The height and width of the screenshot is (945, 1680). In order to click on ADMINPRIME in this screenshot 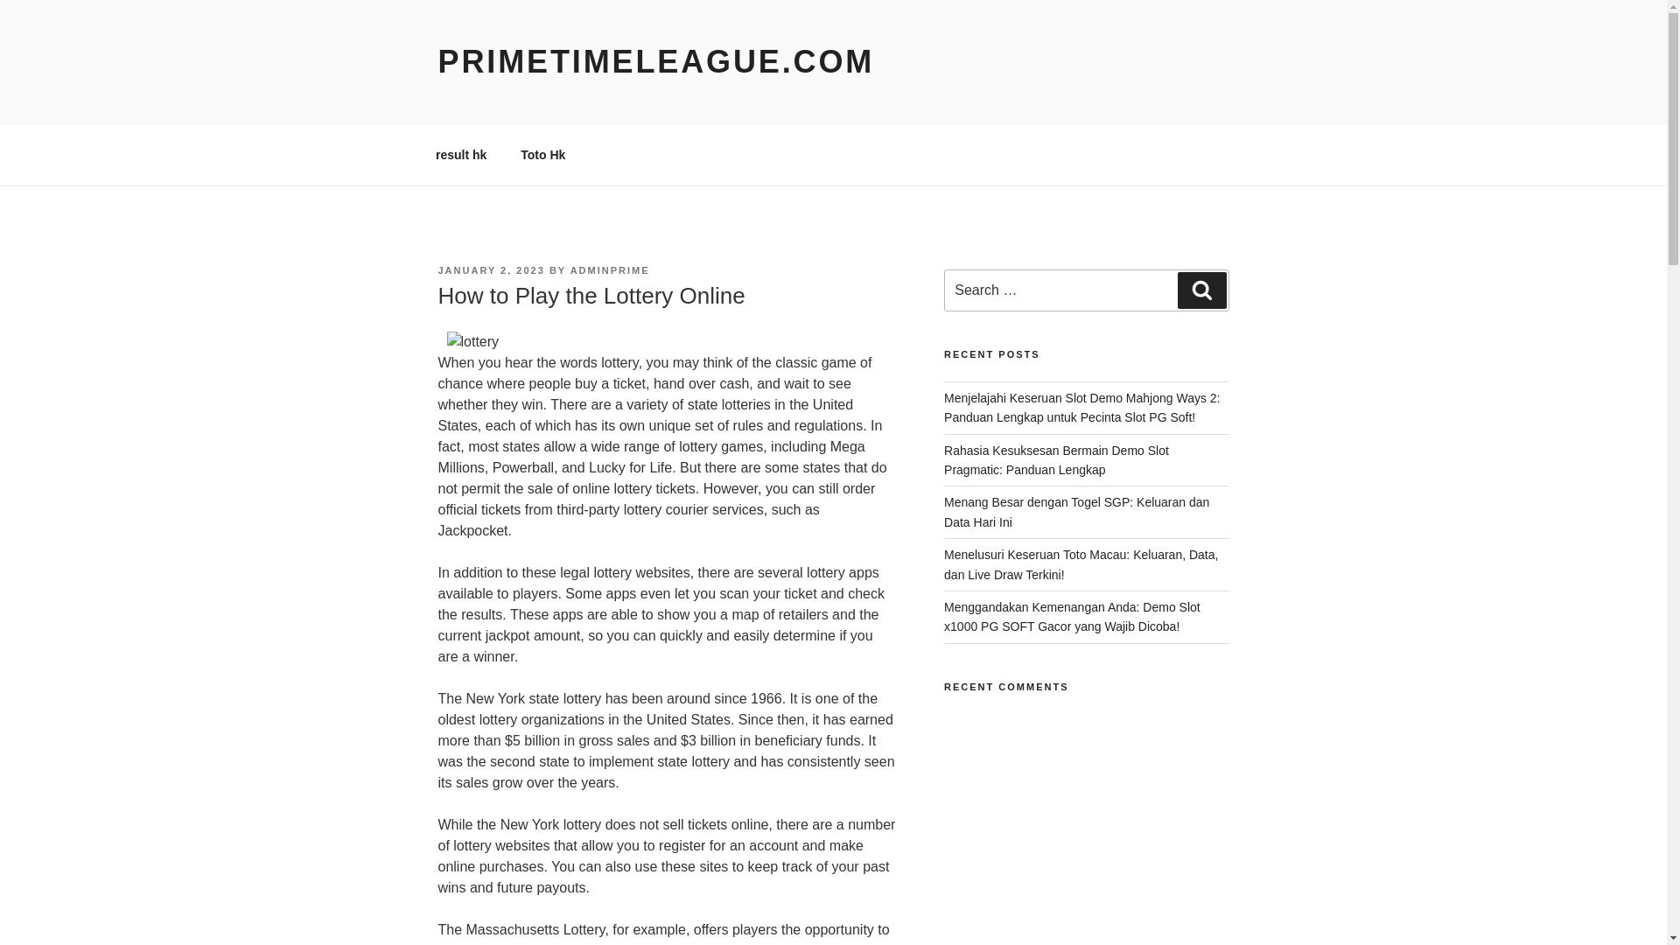, I will do `click(611, 270)`.